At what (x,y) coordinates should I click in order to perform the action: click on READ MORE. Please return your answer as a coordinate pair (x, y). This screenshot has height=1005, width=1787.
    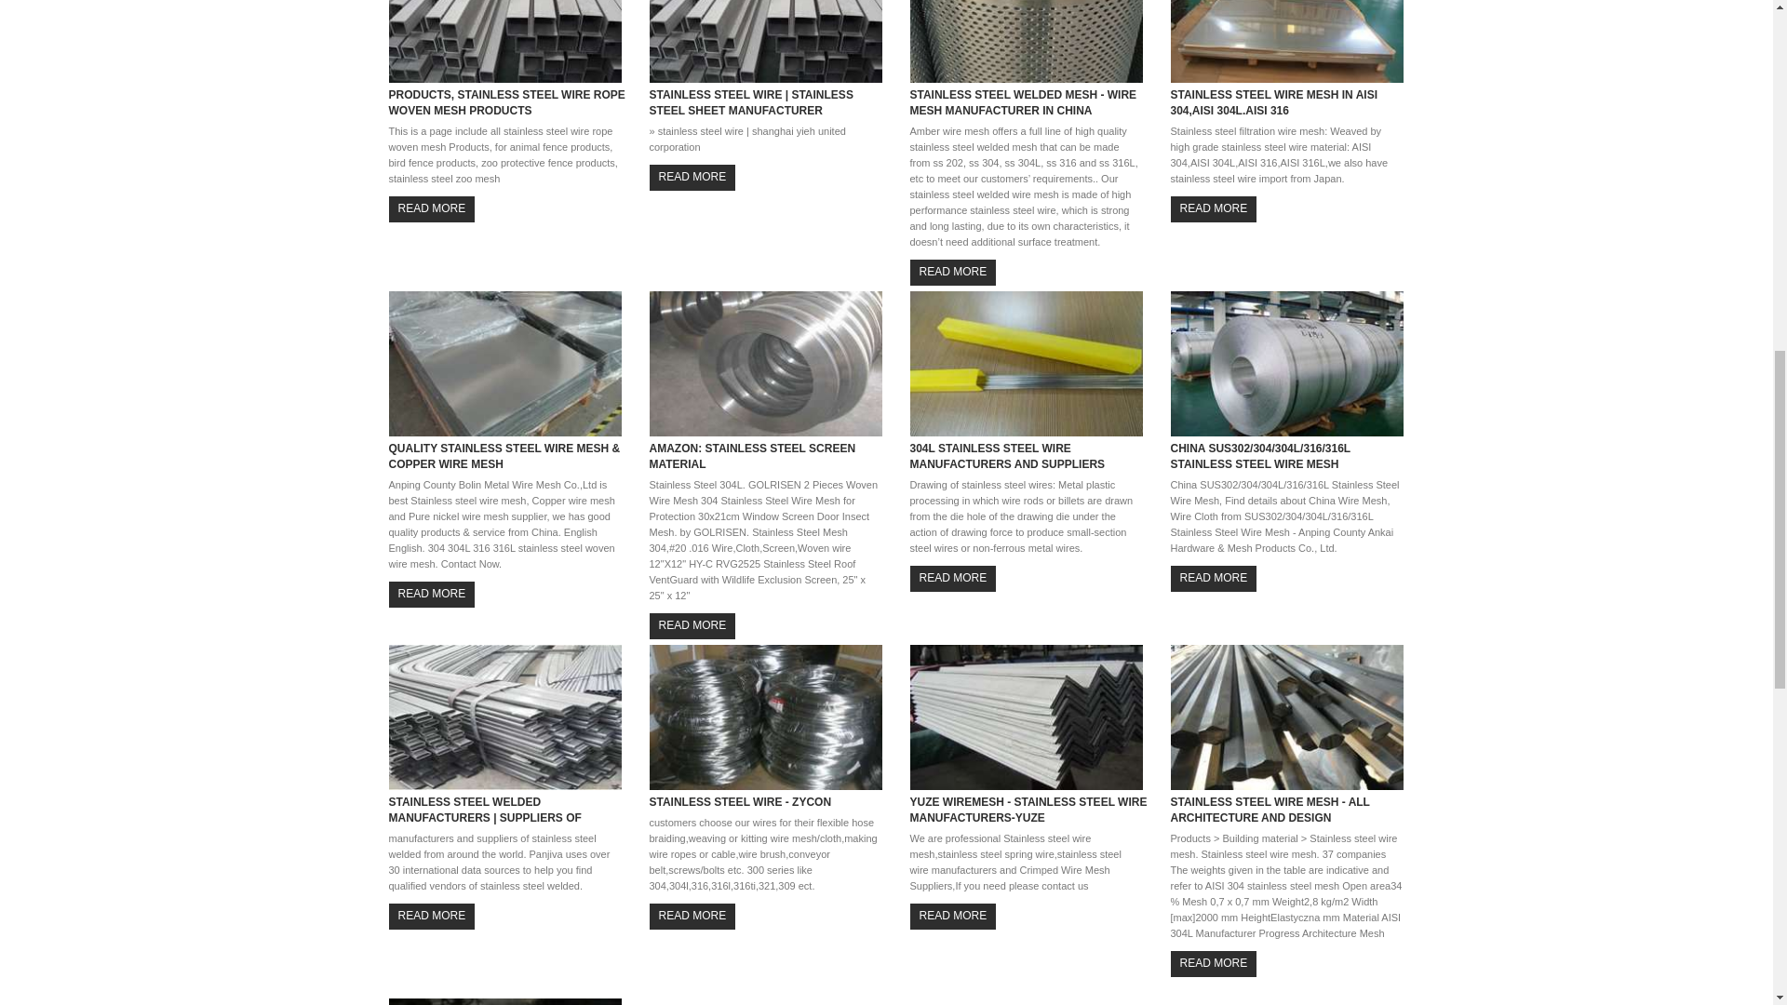
    Looking at the image, I should click on (953, 916).